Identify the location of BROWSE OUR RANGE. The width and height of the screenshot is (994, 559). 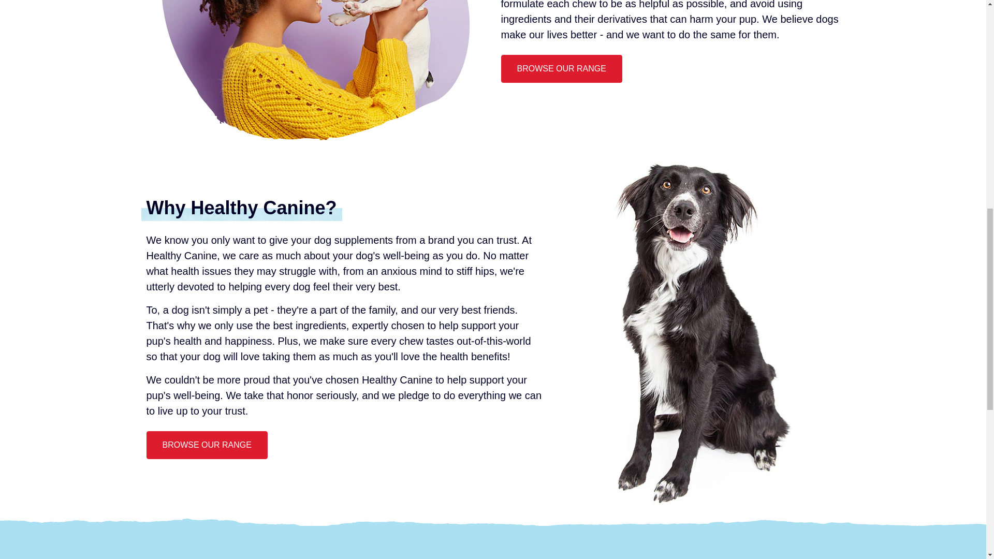
(207, 445).